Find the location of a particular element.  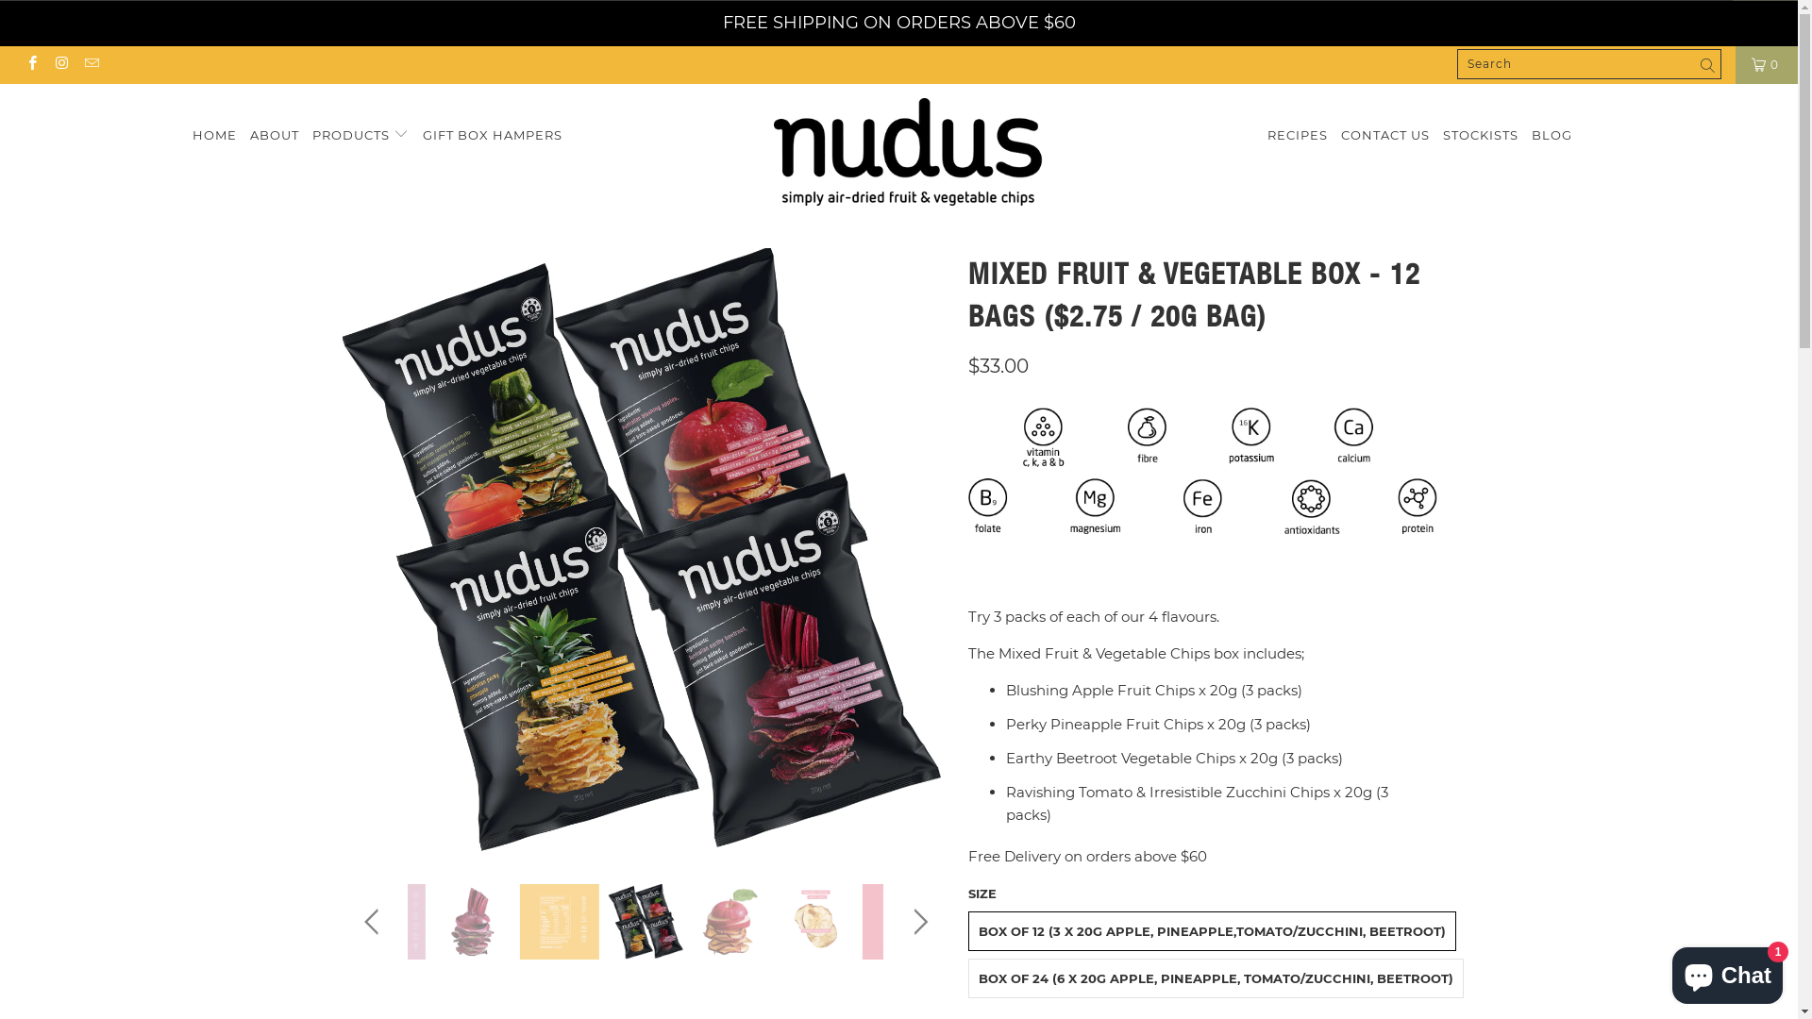

RECIPES is located at coordinates (1298, 136).